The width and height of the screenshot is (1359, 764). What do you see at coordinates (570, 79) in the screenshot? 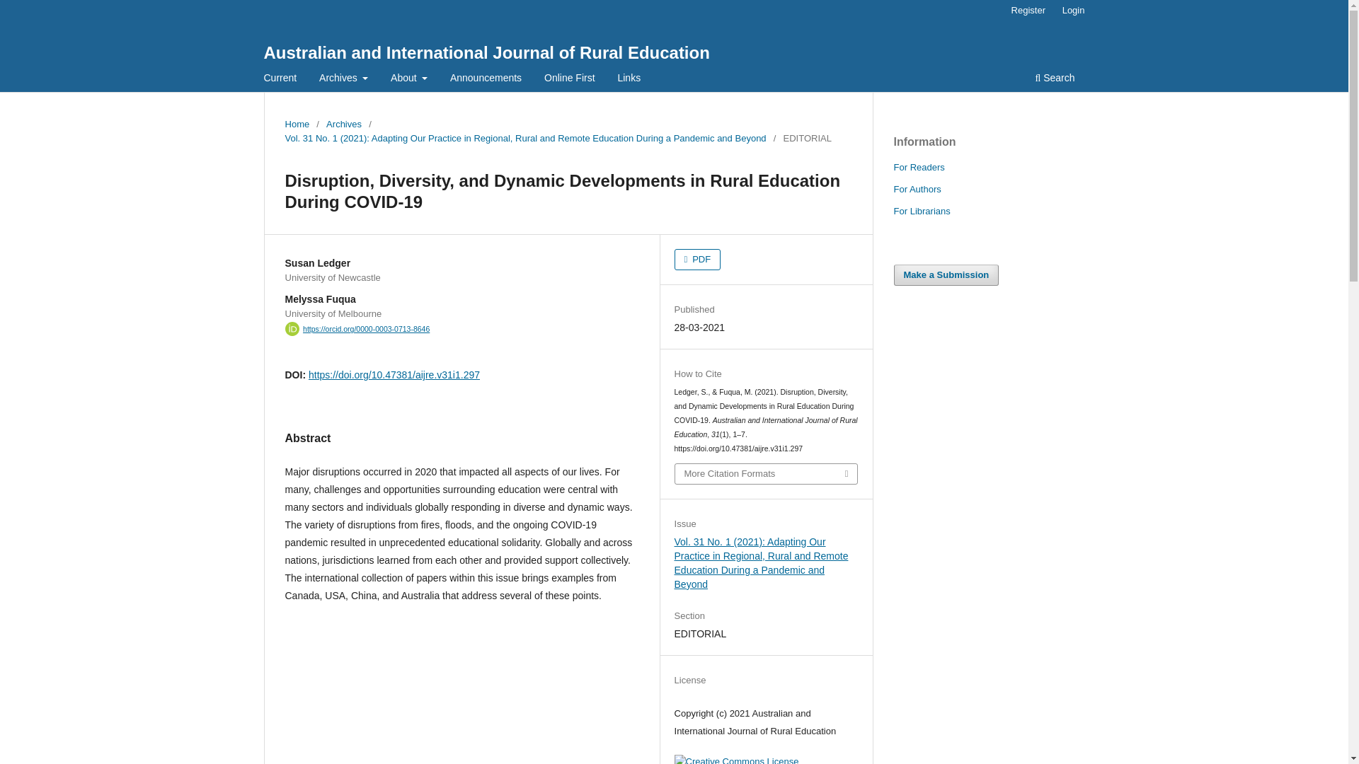
I see `Online First` at bounding box center [570, 79].